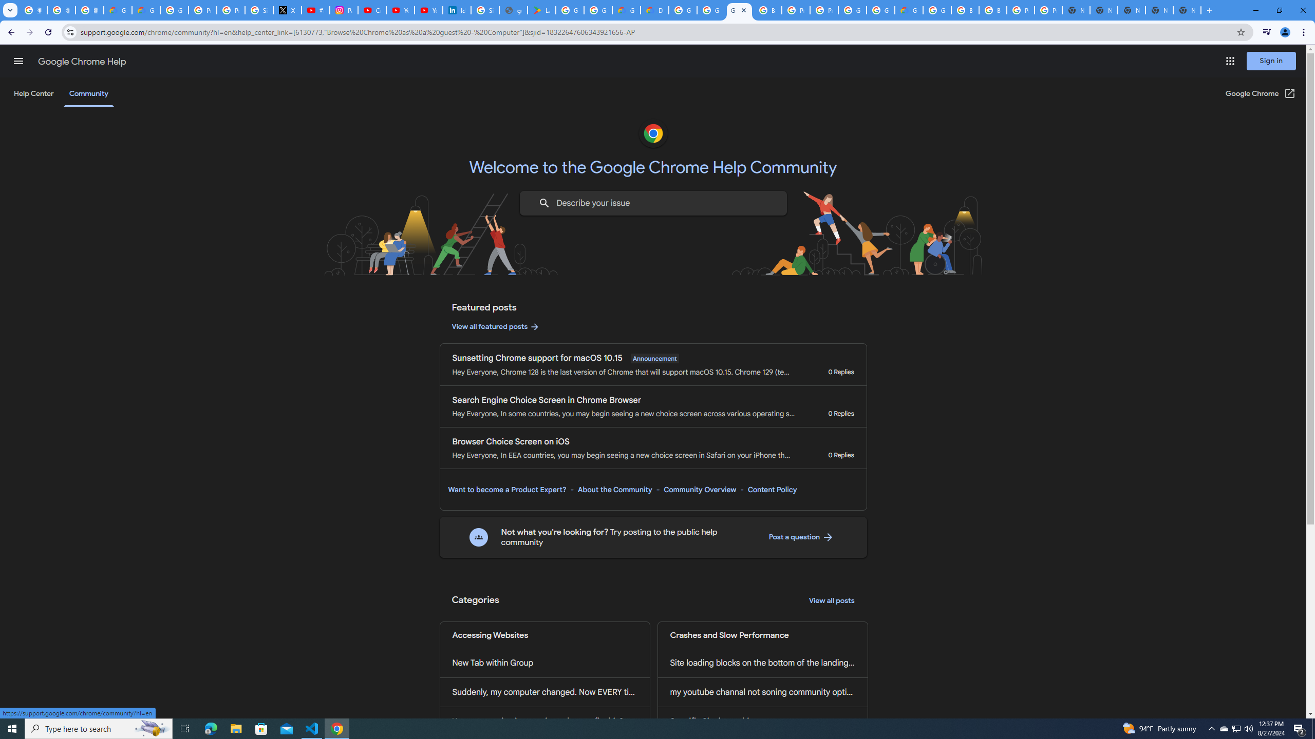 This screenshot has width=1315, height=739. I want to click on Bookmark this tab, so click(1240, 32).